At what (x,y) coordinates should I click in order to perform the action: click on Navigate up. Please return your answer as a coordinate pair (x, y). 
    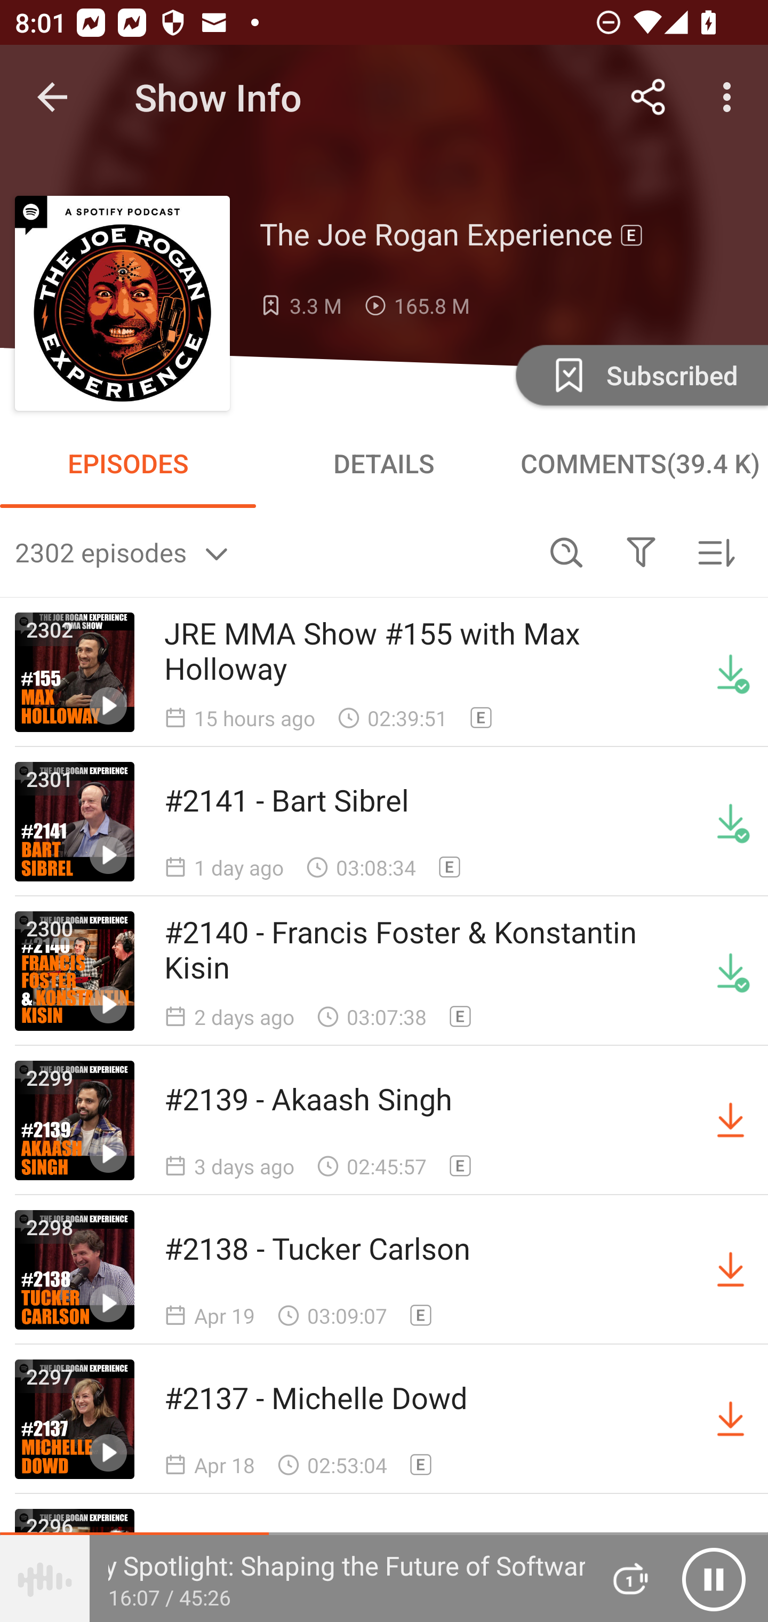
    Looking at the image, I should click on (52, 97).